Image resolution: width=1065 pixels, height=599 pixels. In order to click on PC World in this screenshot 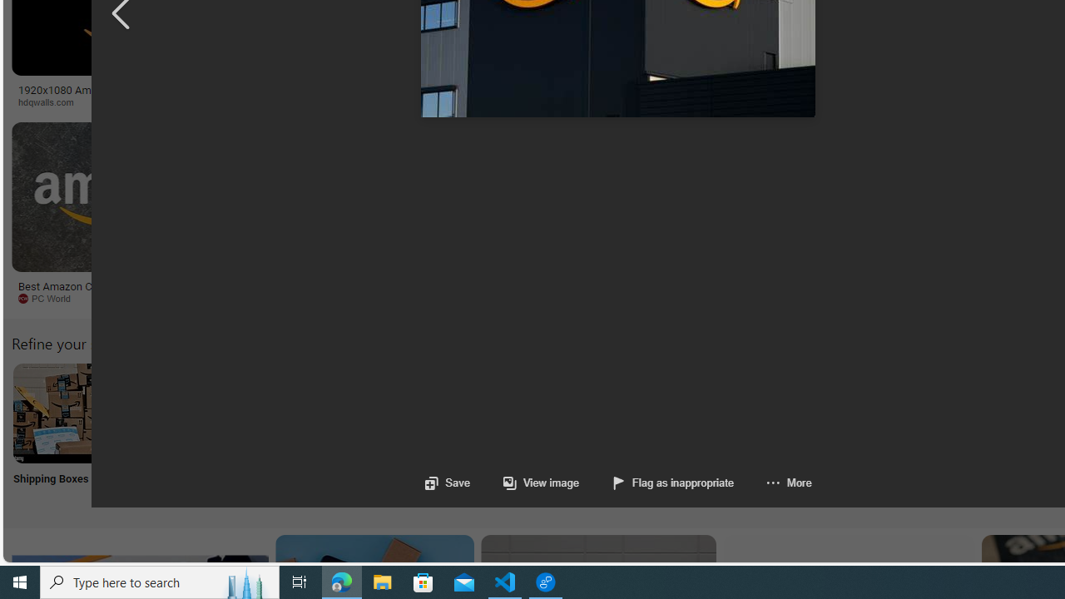, I will do `click(121, 299)`.